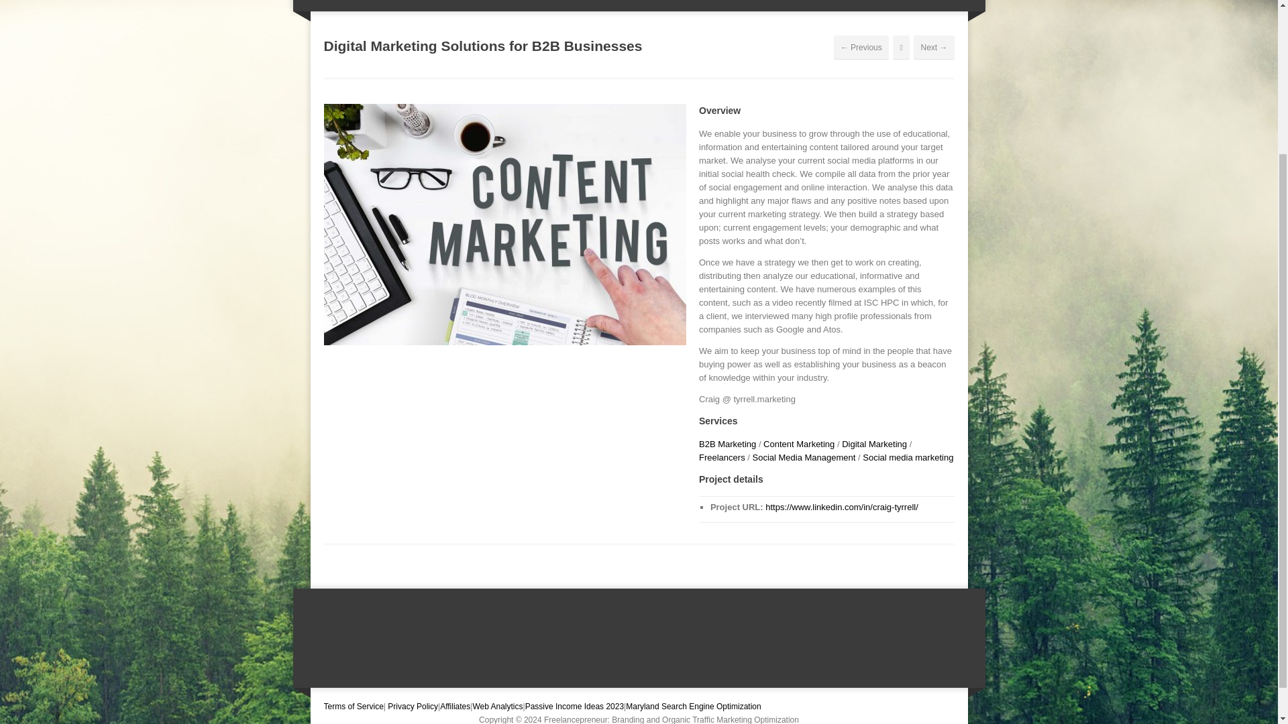 This screenshot has height=724, width=1288. What do you see at coordinates (694, 706) in the screenshot?
I see `Maryland Search Engine Optimization` at bounding box center [694, 706].